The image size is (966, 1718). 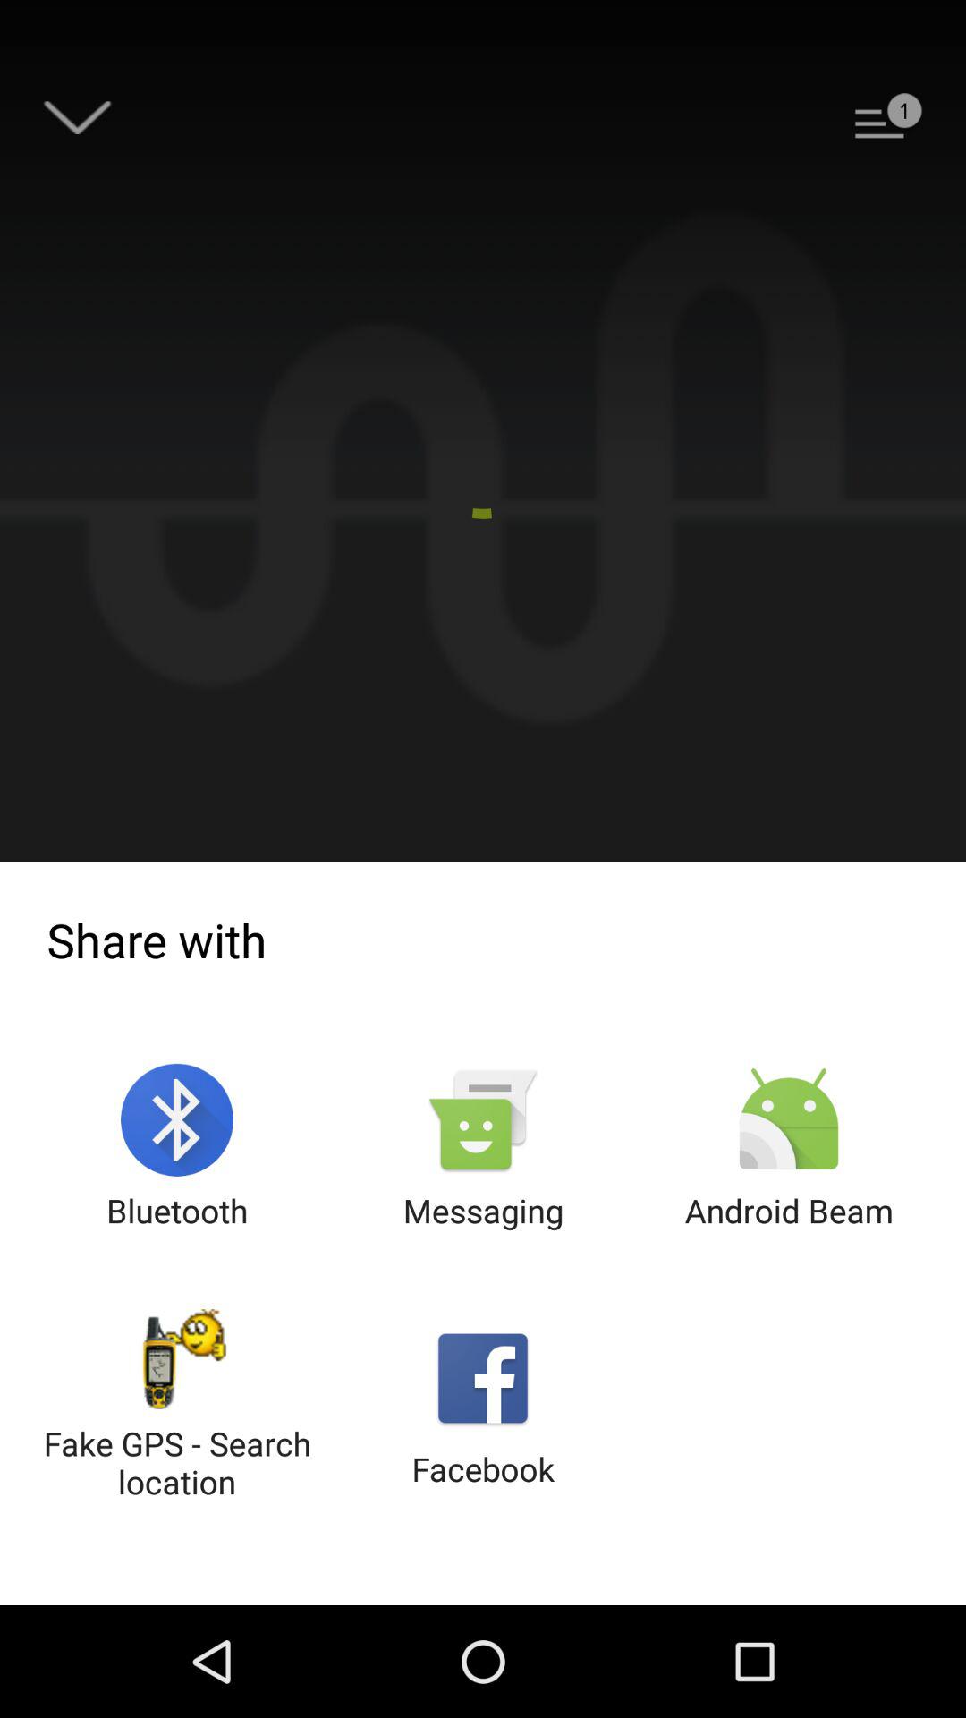 I want to click on launch icon below bluetooth item, so click(x=177, y=1407).